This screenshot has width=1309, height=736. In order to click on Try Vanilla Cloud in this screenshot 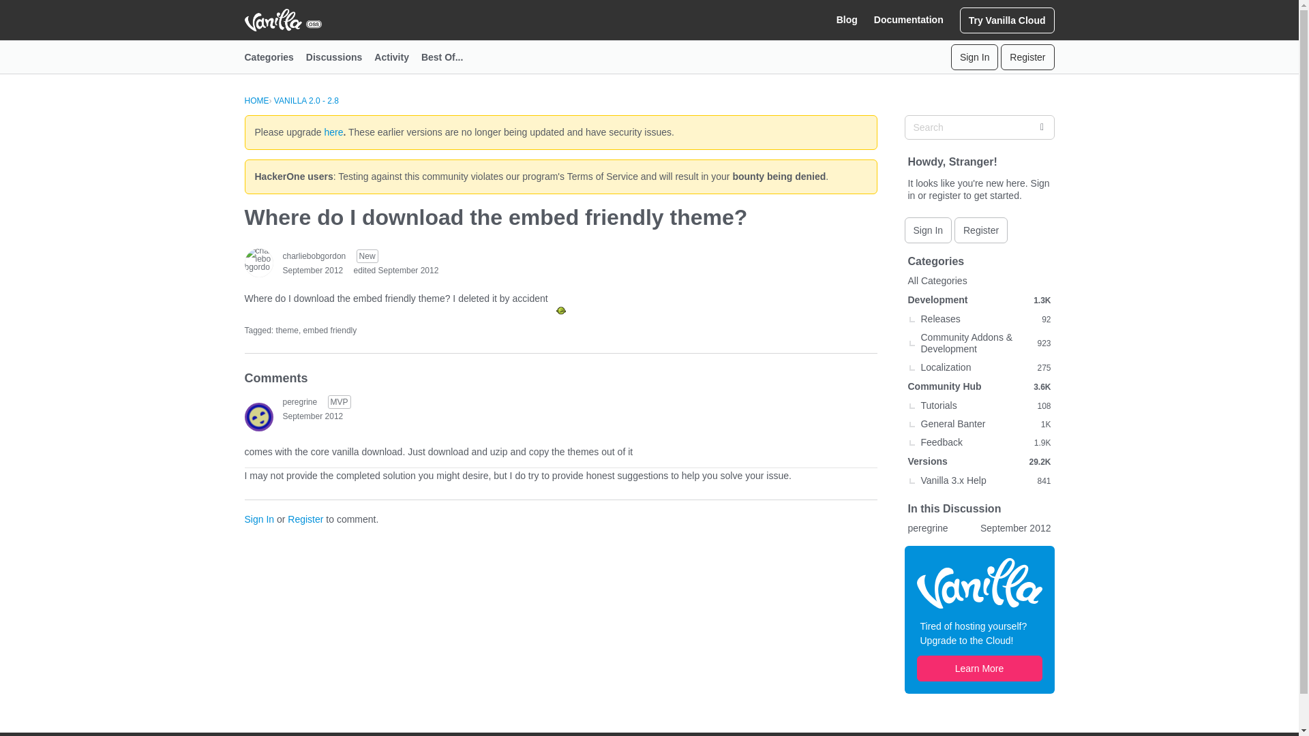, I will do `click(1007, 19)`.